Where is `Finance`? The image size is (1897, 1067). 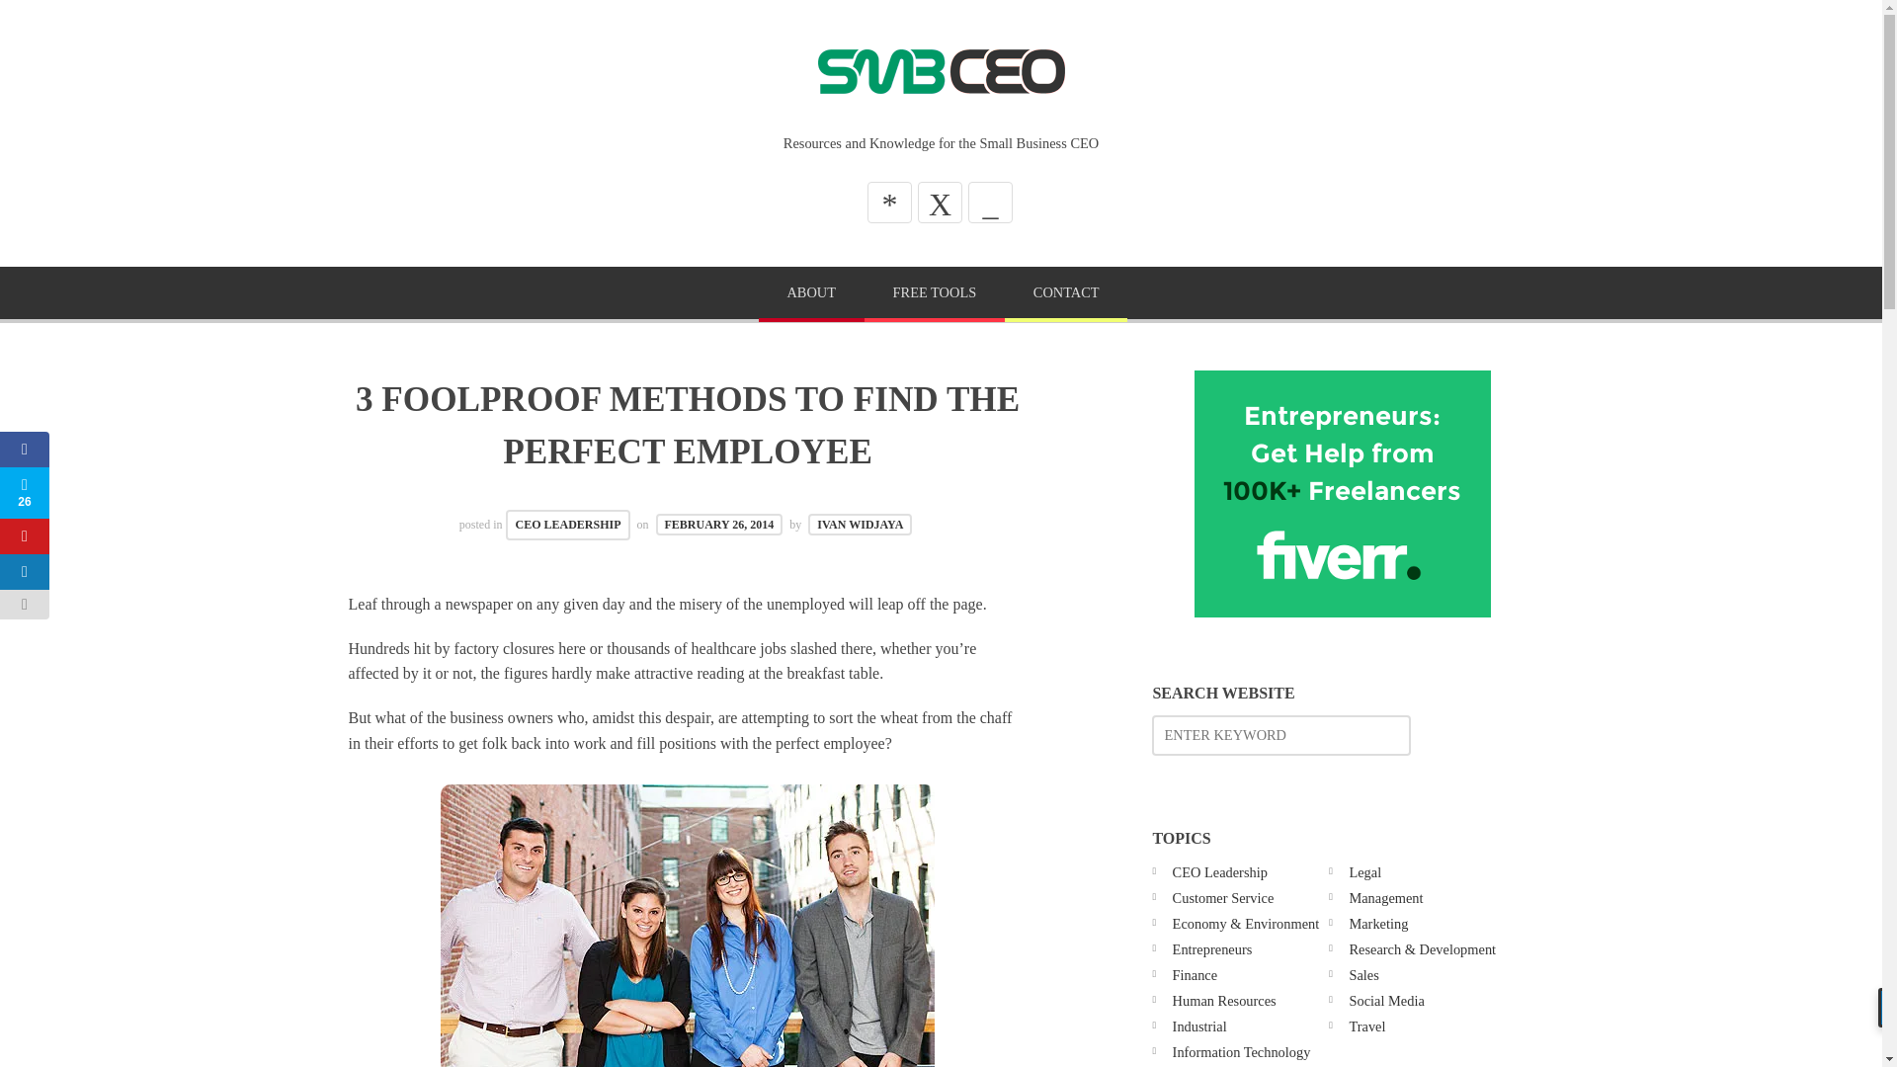 Finance is located at coordinates (1195, 974).